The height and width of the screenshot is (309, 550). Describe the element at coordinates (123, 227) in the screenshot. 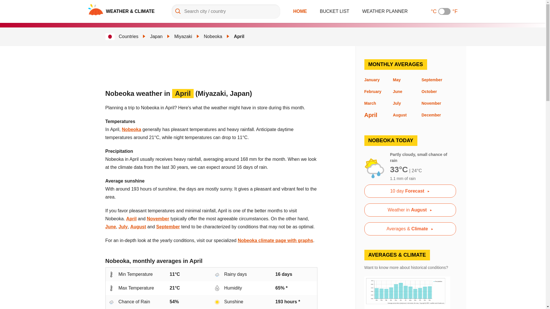

I see `July` at that location.